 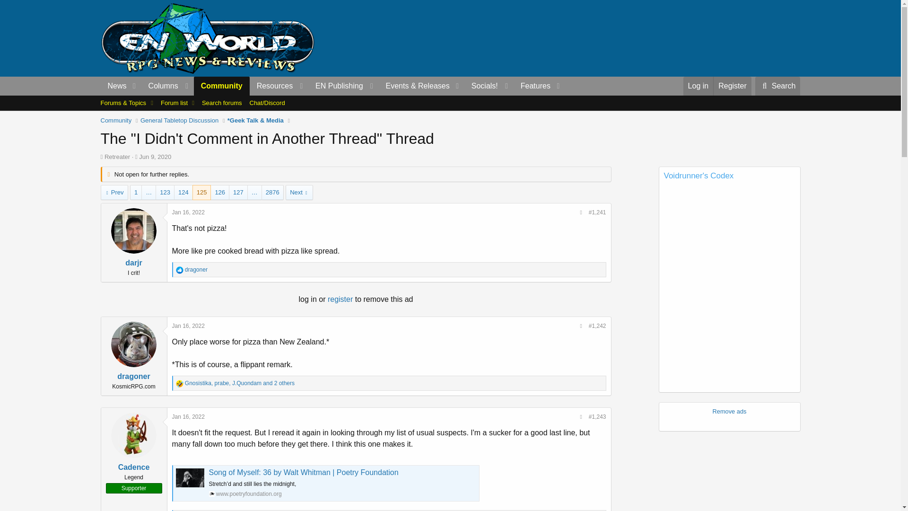 What do you see at coordinates (167, 86) in the screenshot?
I see `Columns` at bounding box center [167, 86].